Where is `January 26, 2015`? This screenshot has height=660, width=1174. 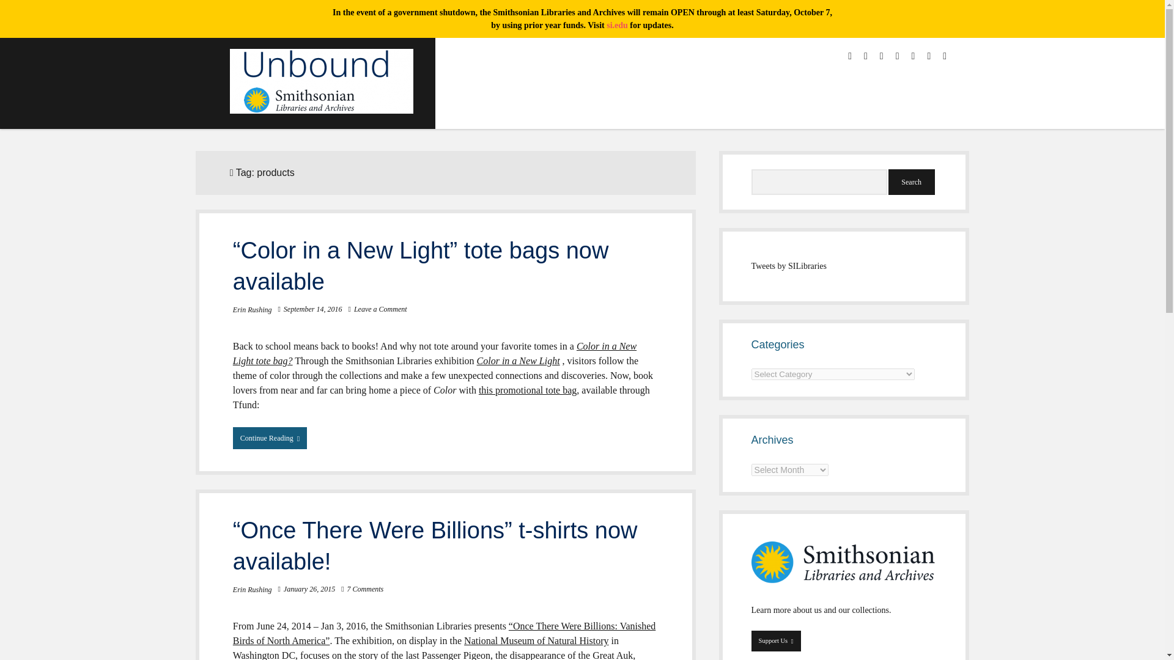 January 26, 2015 is located at coordinates (309, 588).